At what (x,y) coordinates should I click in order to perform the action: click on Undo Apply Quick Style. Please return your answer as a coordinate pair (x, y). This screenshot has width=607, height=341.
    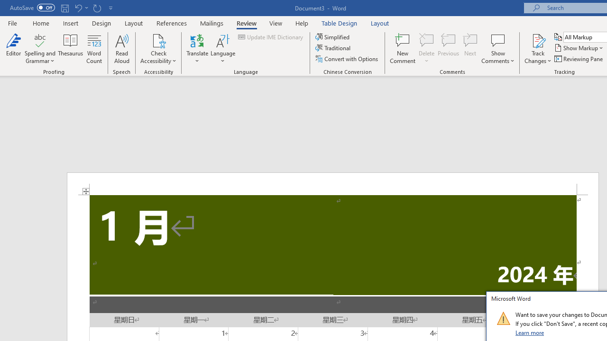
    Looking at the image, I should click on (81, 8).